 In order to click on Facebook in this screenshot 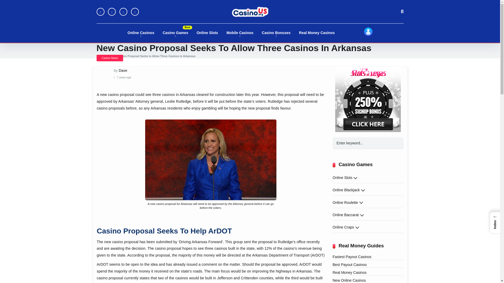, I will do `click(100, 12)`.